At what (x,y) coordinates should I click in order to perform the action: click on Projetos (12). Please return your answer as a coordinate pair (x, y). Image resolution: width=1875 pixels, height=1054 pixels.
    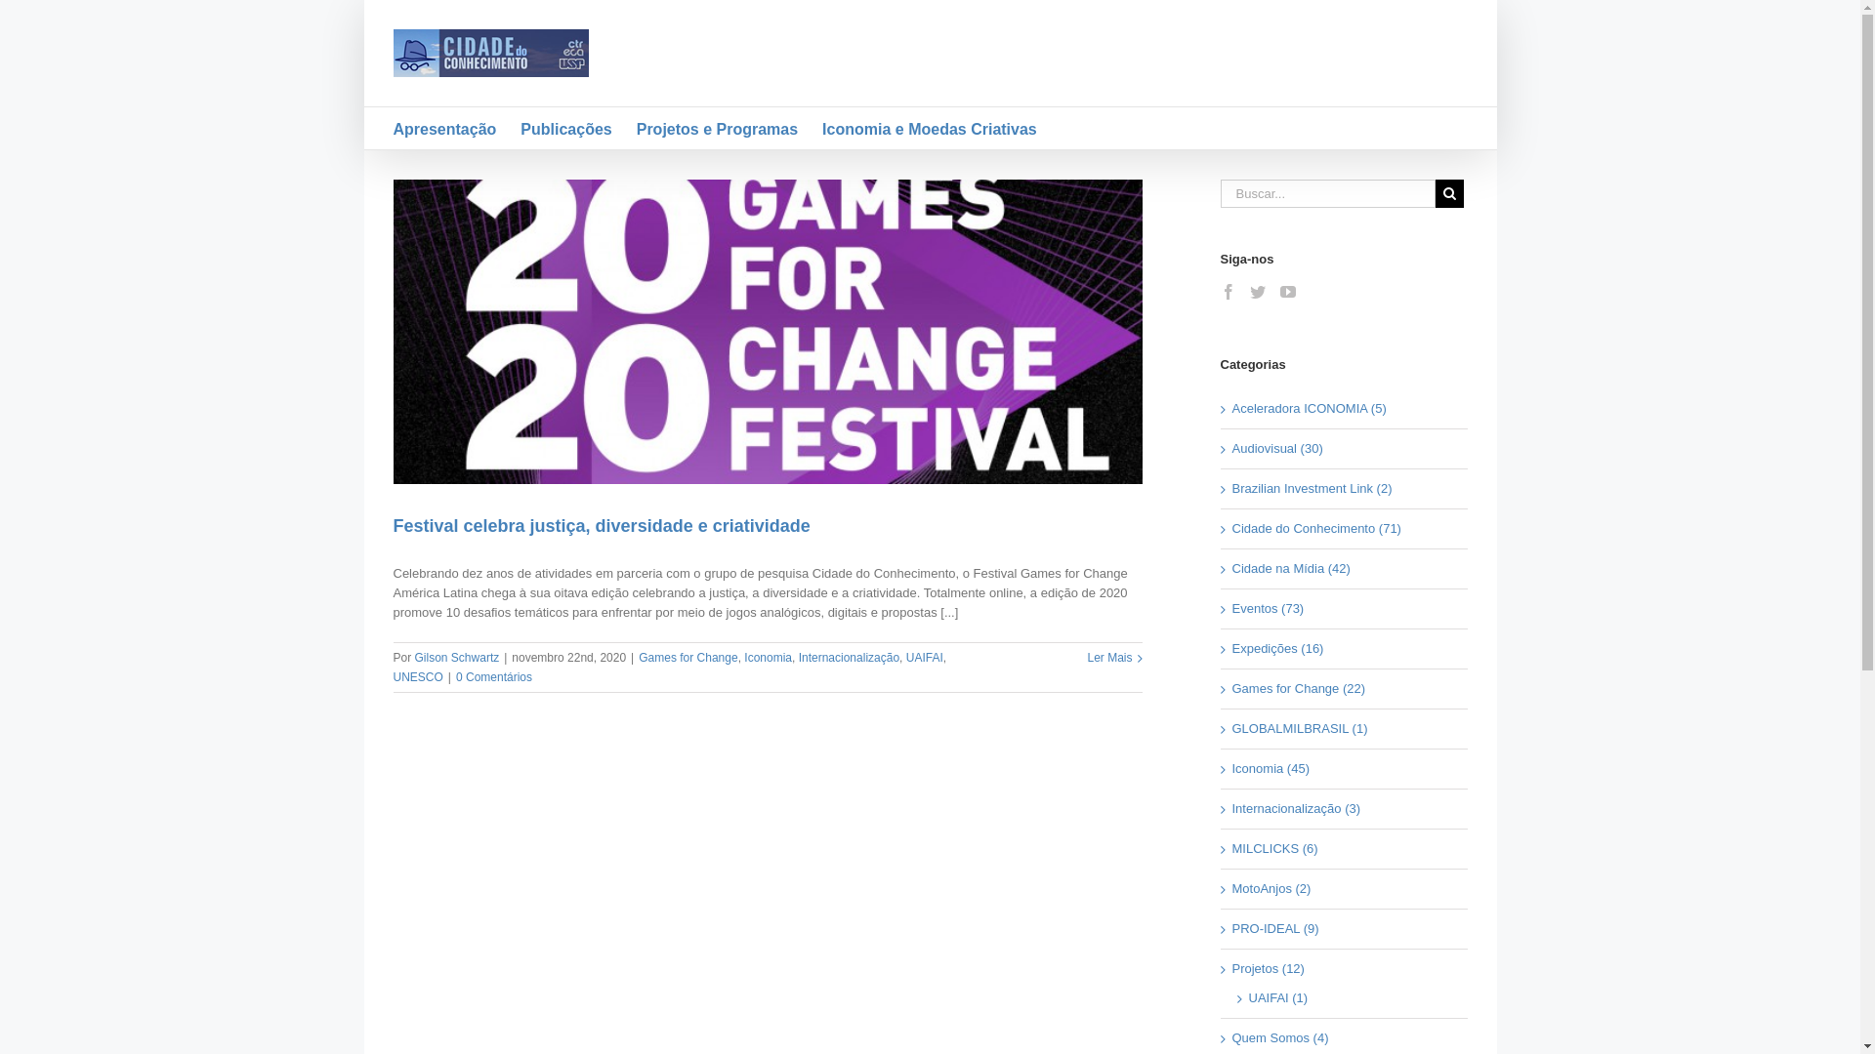
    Looking at the image, I should click on (1346, 969).